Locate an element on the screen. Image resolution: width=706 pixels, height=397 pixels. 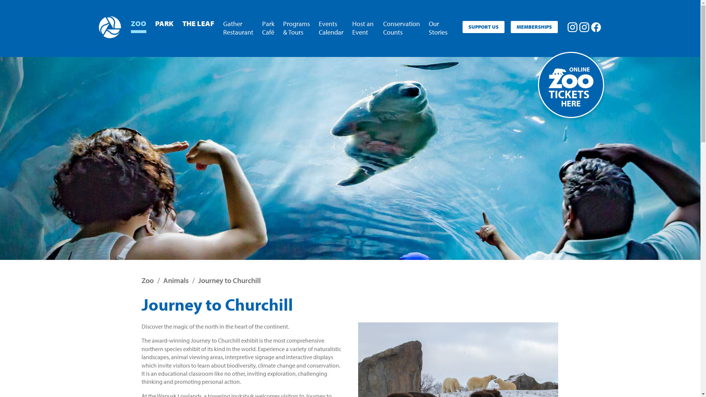
MEMBERSHIPS is located at coordinates (534, 27).